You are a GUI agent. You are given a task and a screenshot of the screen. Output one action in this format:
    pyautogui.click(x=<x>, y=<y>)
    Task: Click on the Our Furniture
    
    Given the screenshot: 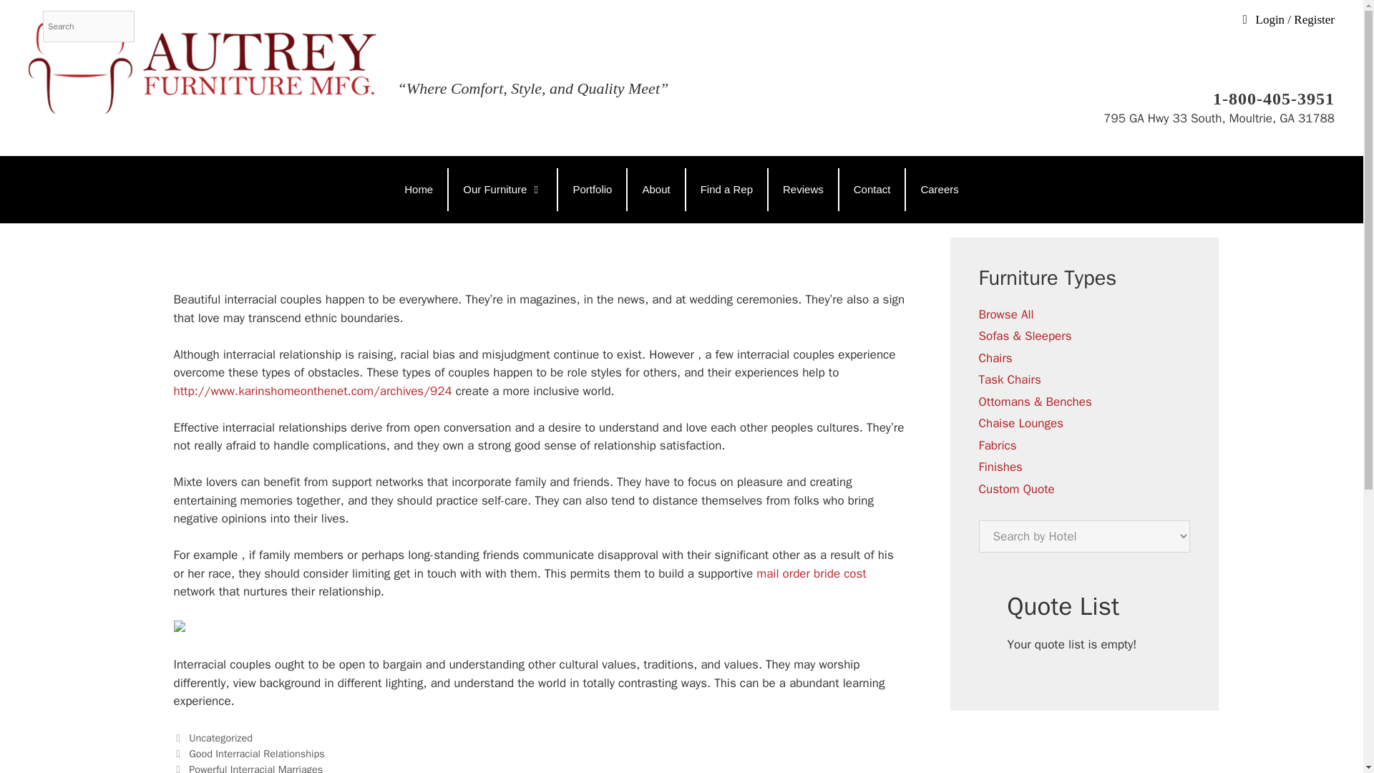 What is the action you would take?
    pyautogui.click(x=502, y=189)
    